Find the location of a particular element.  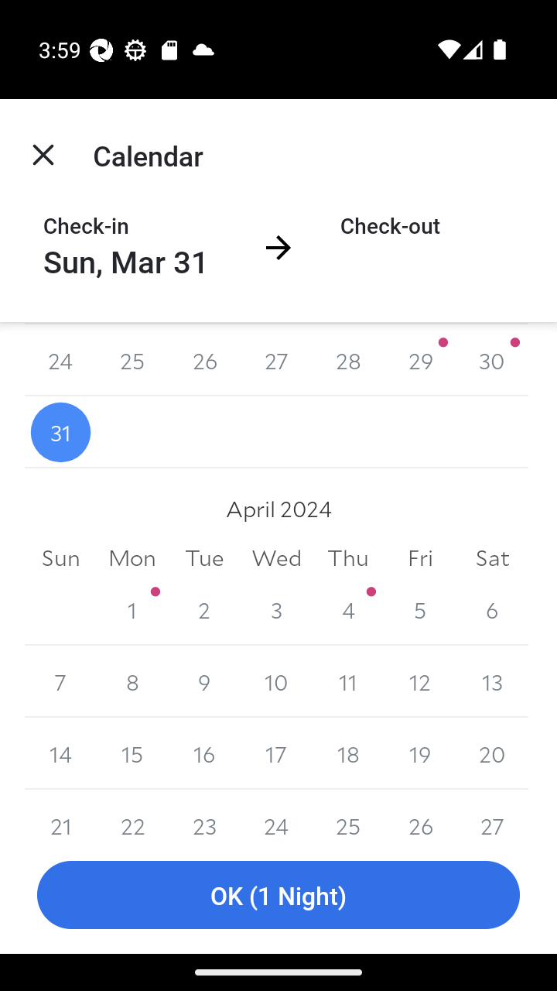

14 14 April 2024 is located at coordinates (60, 753).